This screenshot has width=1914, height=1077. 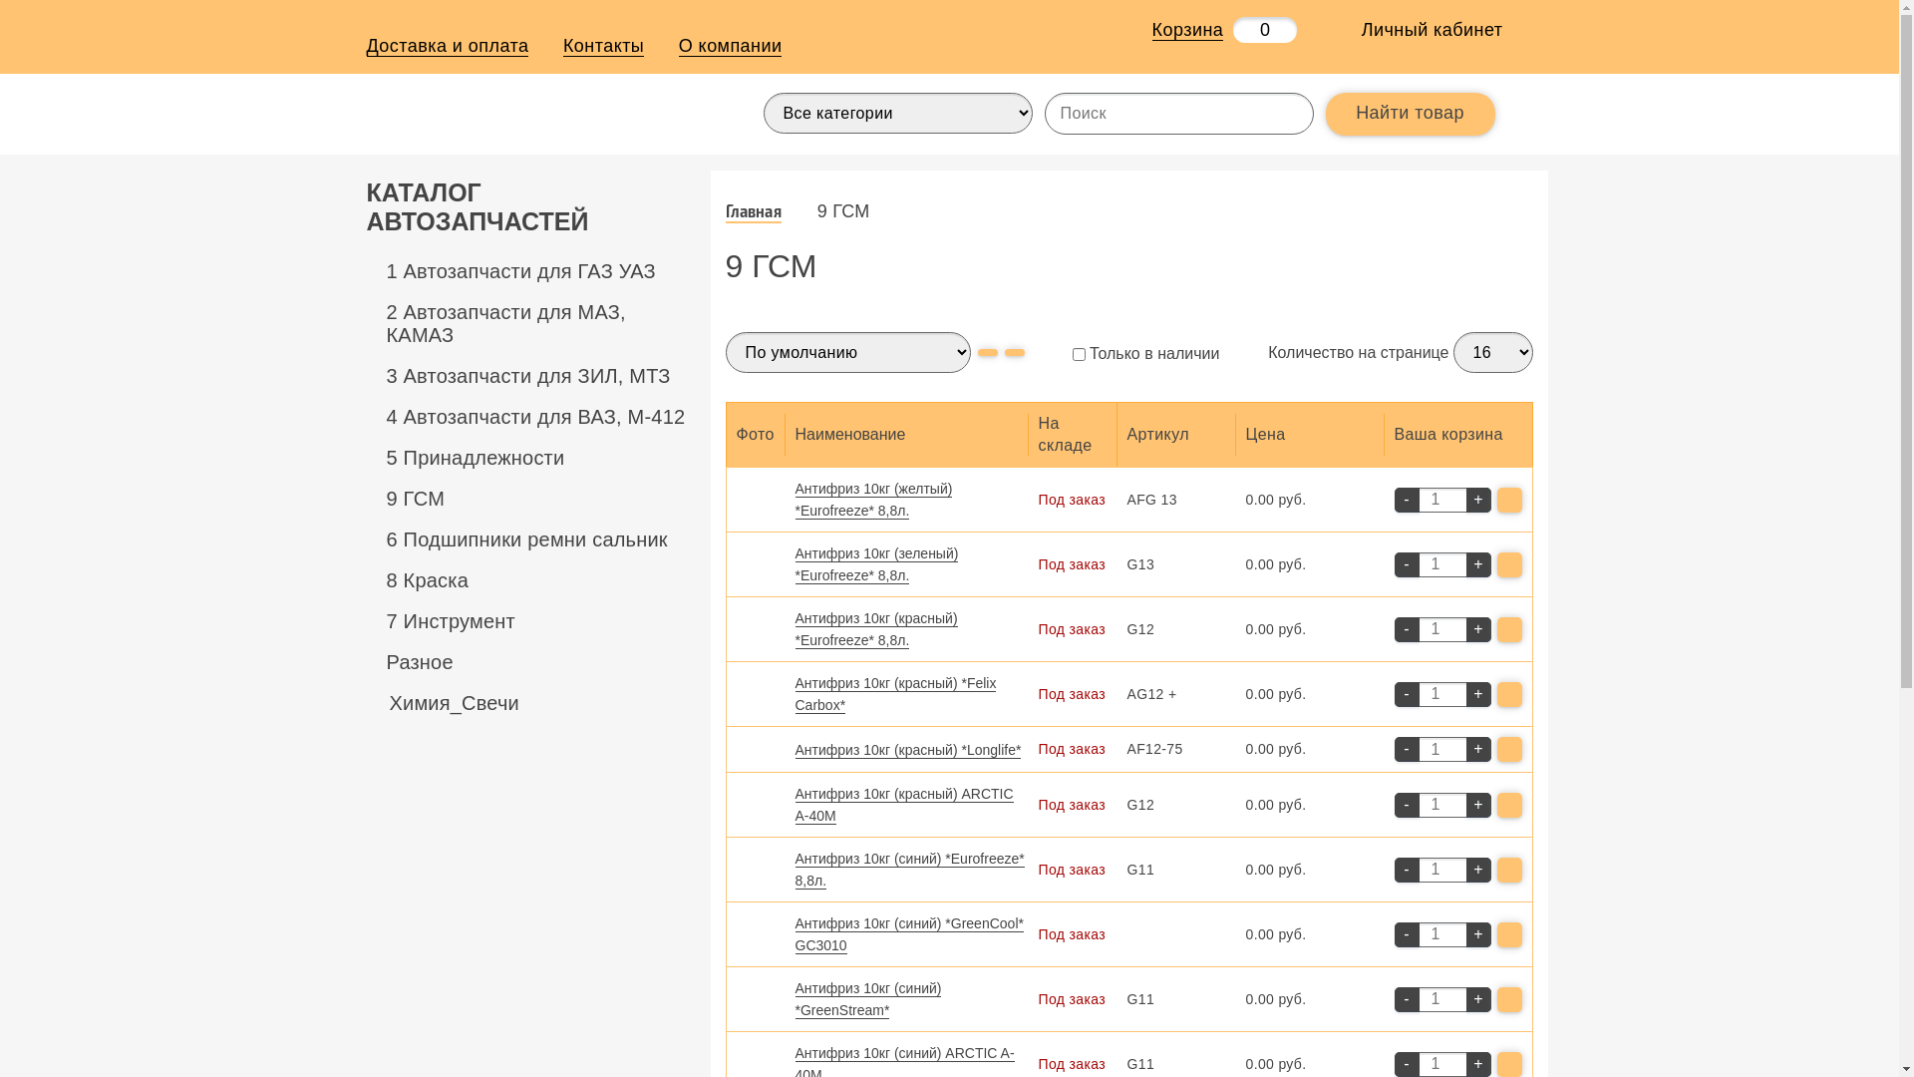 What do you see at coordinates (1406, 564) in the screenshot?
I see `-` at bounding box center [1406, 564].